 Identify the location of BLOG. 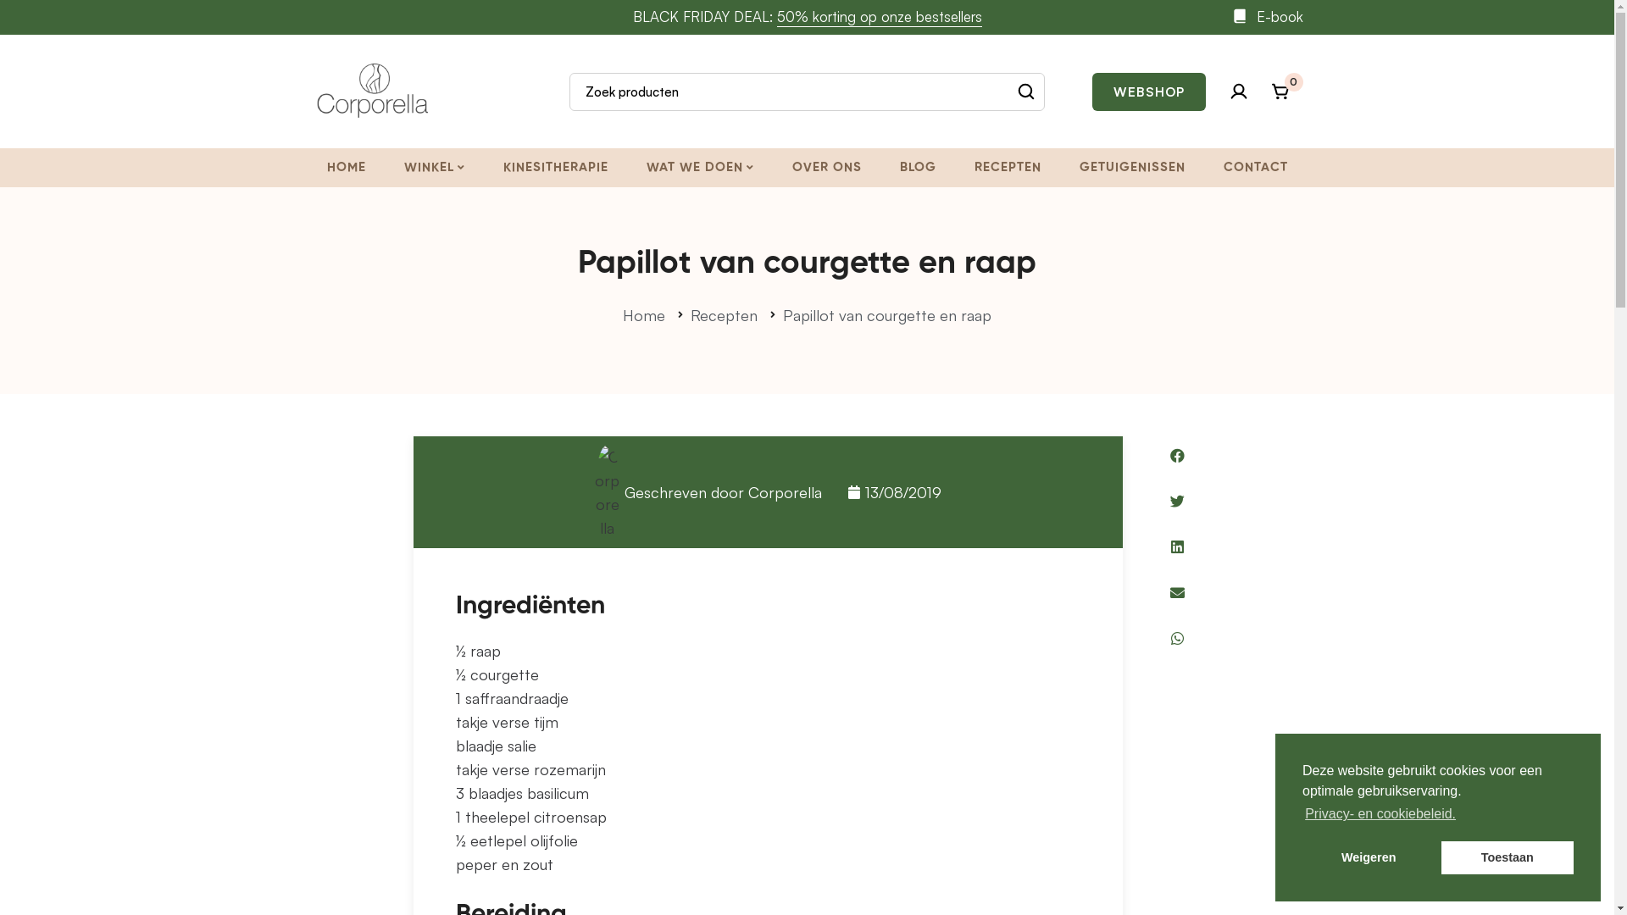
(919, 168).